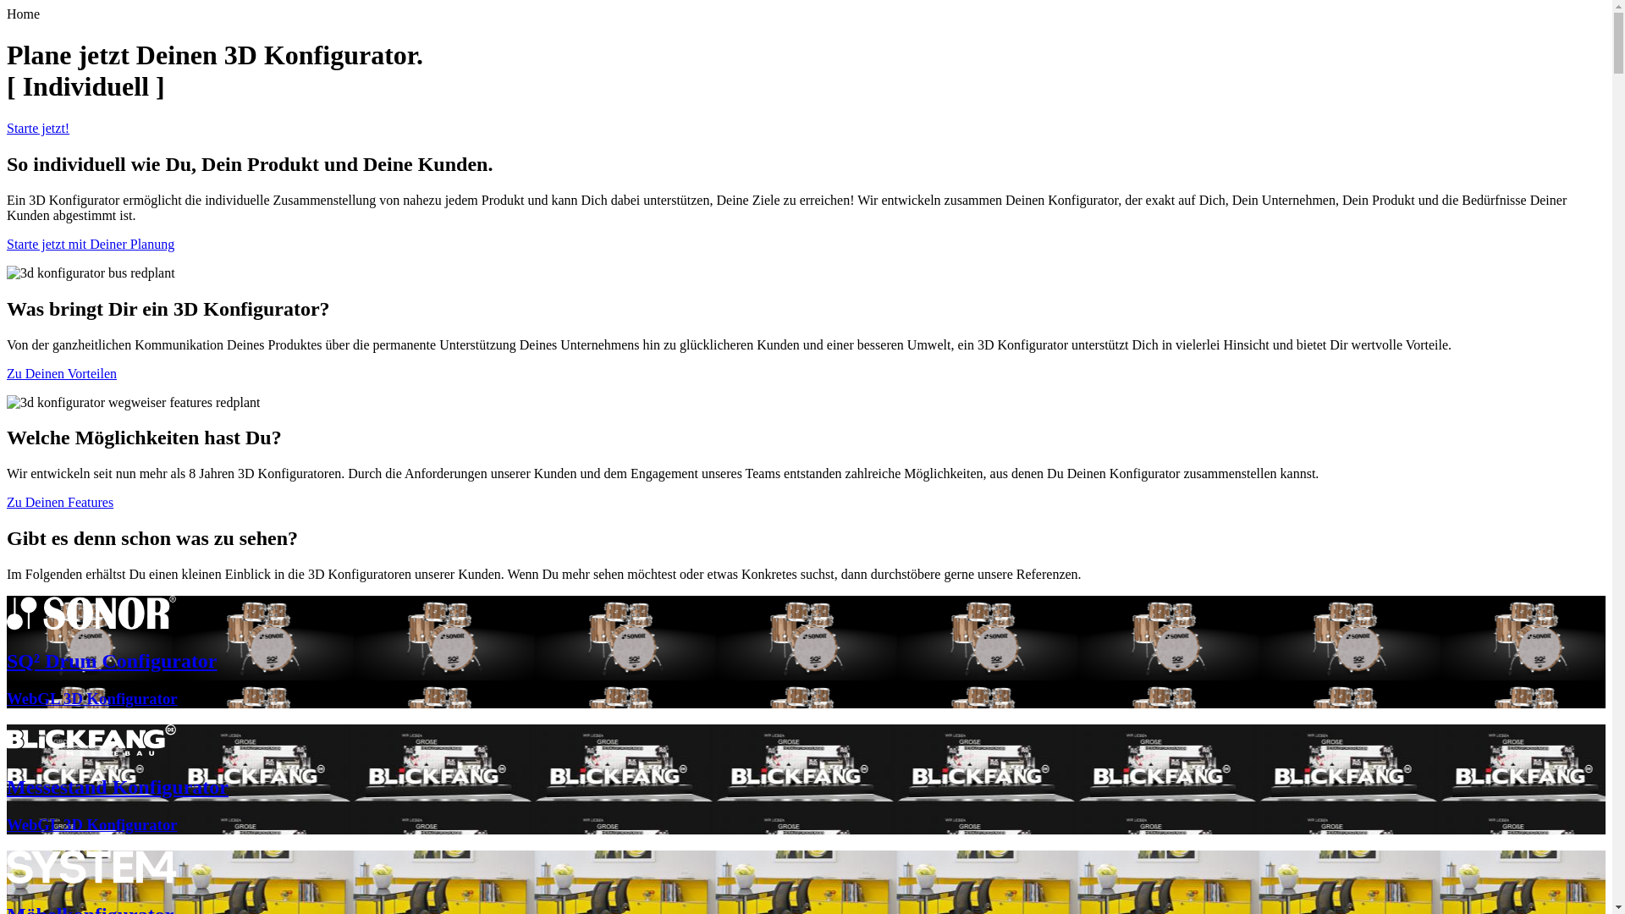  What do you see at coordinates (91, 244) in the screenshot?
I see `Starte jetzt mit Deiner Planung` at bounding box center [91, 244].